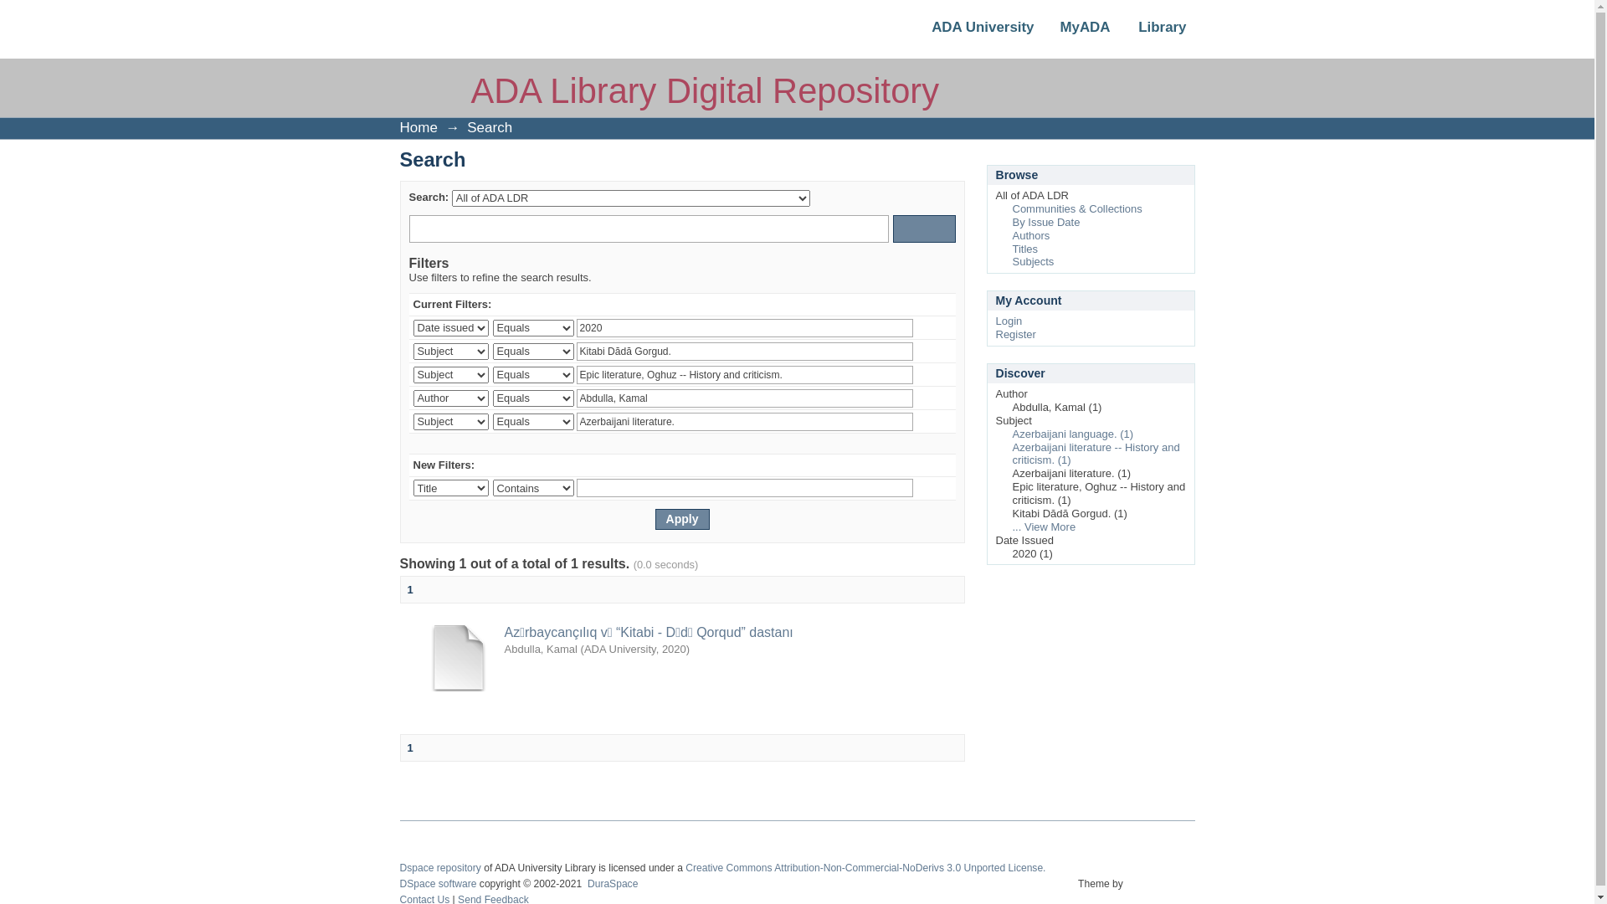 Image resolution: width=1607 pixels, height=904 pixels. What do you see at coordinates (1046, 223) in the screenshot?
I see `By Issue Date` at bounding box center [1046, 223].